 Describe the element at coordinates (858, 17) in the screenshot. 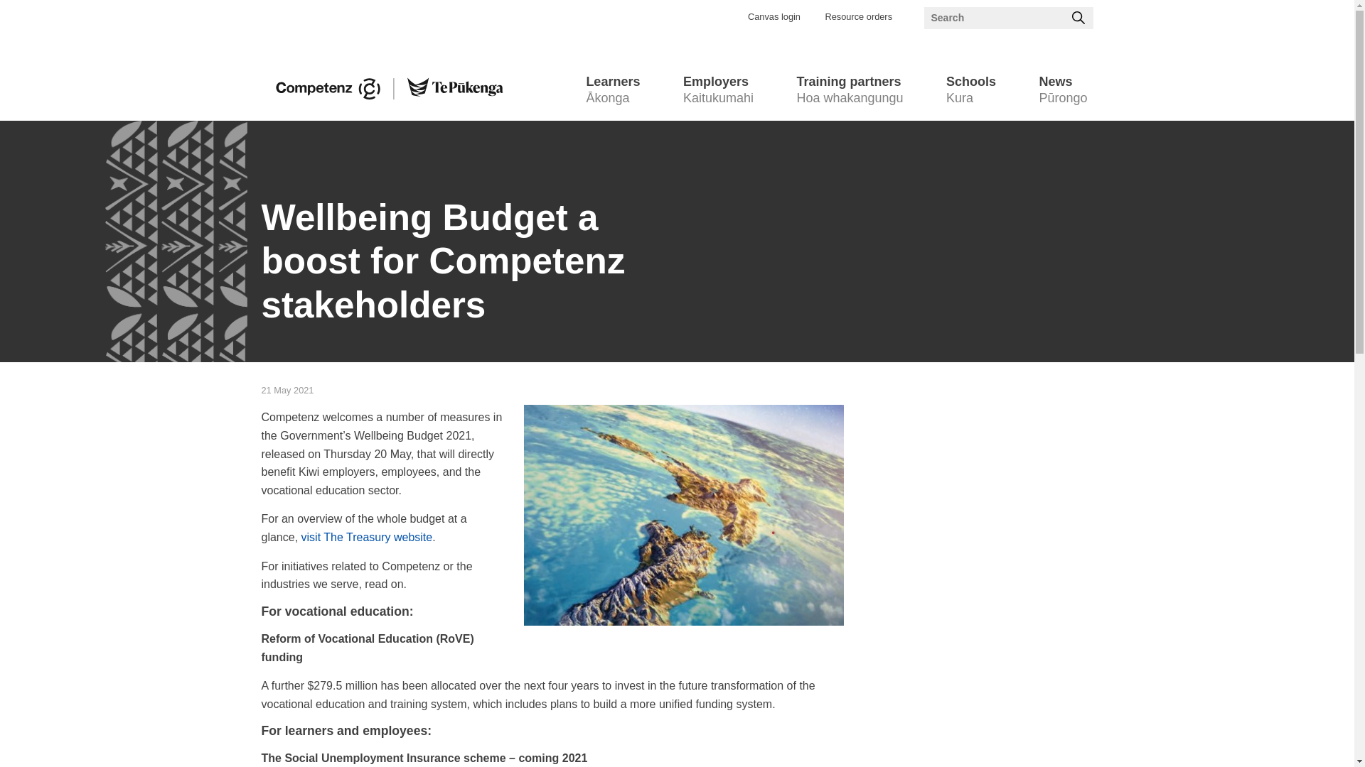

I see `Go` at that location.